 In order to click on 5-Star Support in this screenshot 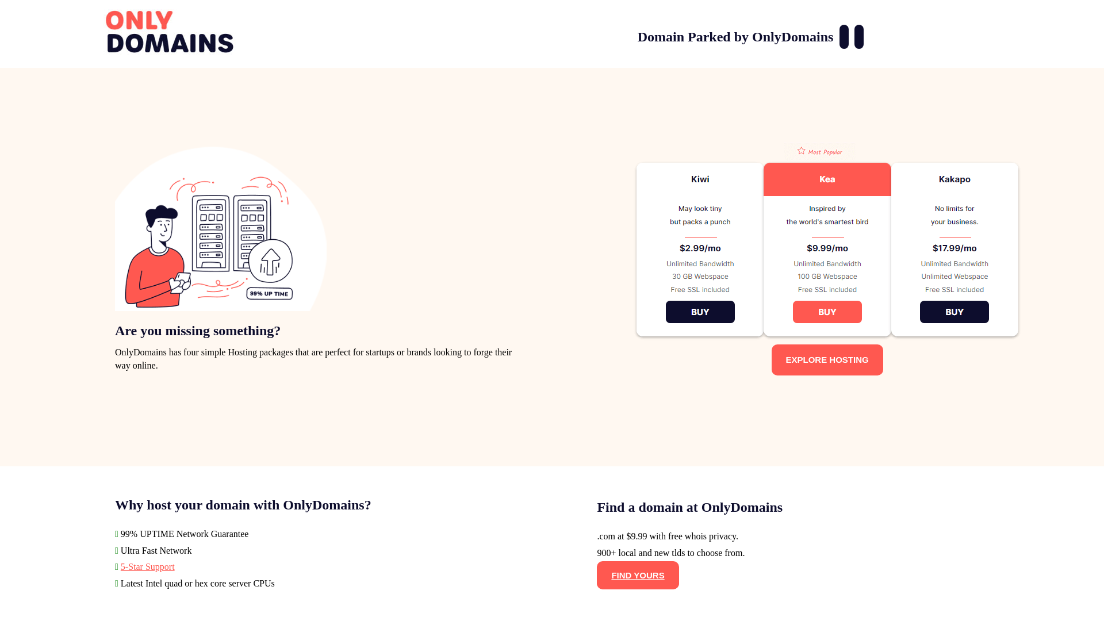, I will do `click(148, 567)`.